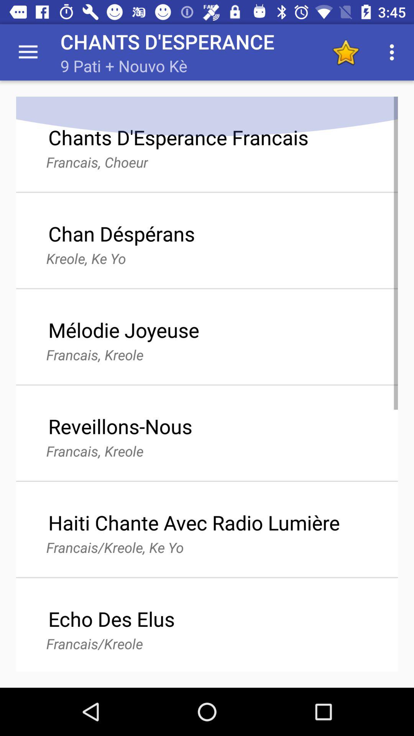  Describe the element at coordinates (28, 52) in the screenshot. I see `select app to the left of chants d'esperance item` at that location.